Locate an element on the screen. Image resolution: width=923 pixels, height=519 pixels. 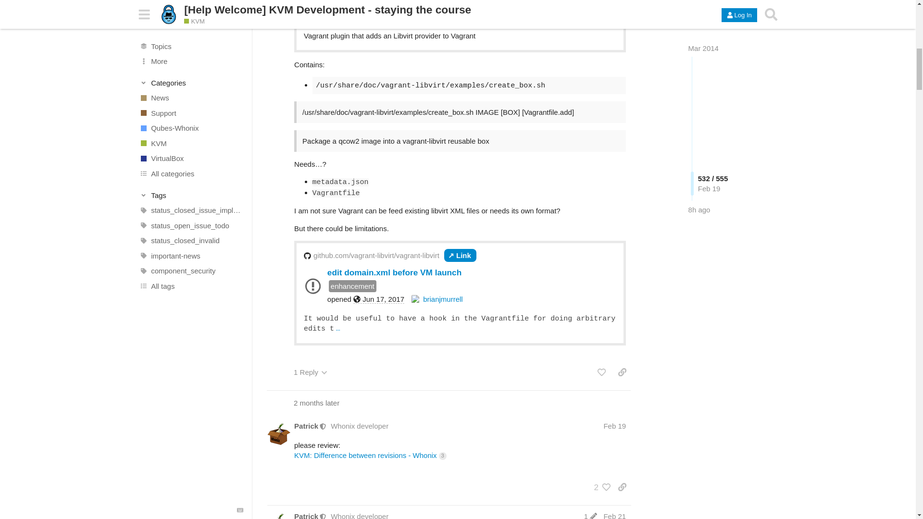
Keyboard Shortcuts is located at coordinates (240, 9).